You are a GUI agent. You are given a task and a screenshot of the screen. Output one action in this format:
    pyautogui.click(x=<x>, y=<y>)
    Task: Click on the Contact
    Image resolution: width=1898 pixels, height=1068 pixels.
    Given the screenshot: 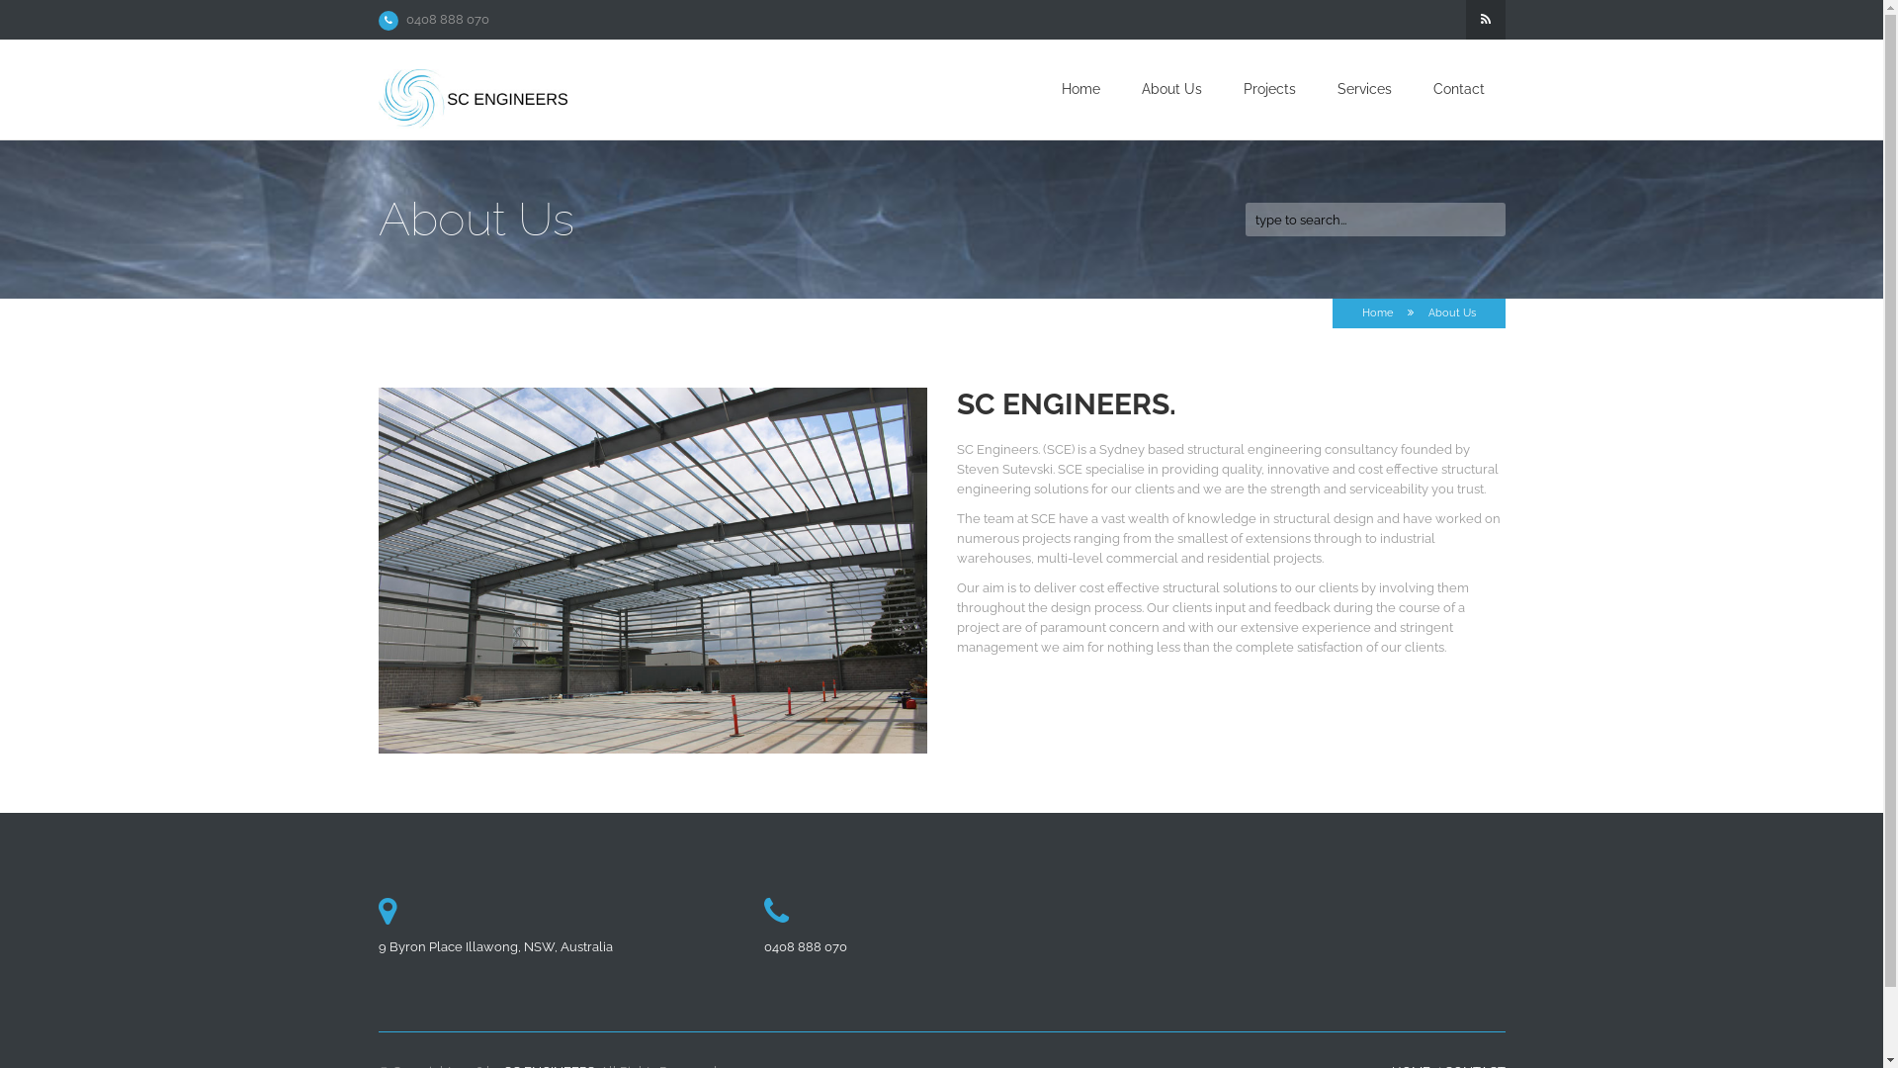 What is the action you would take?
    pyautogui.click(x=1459, y=89)
    